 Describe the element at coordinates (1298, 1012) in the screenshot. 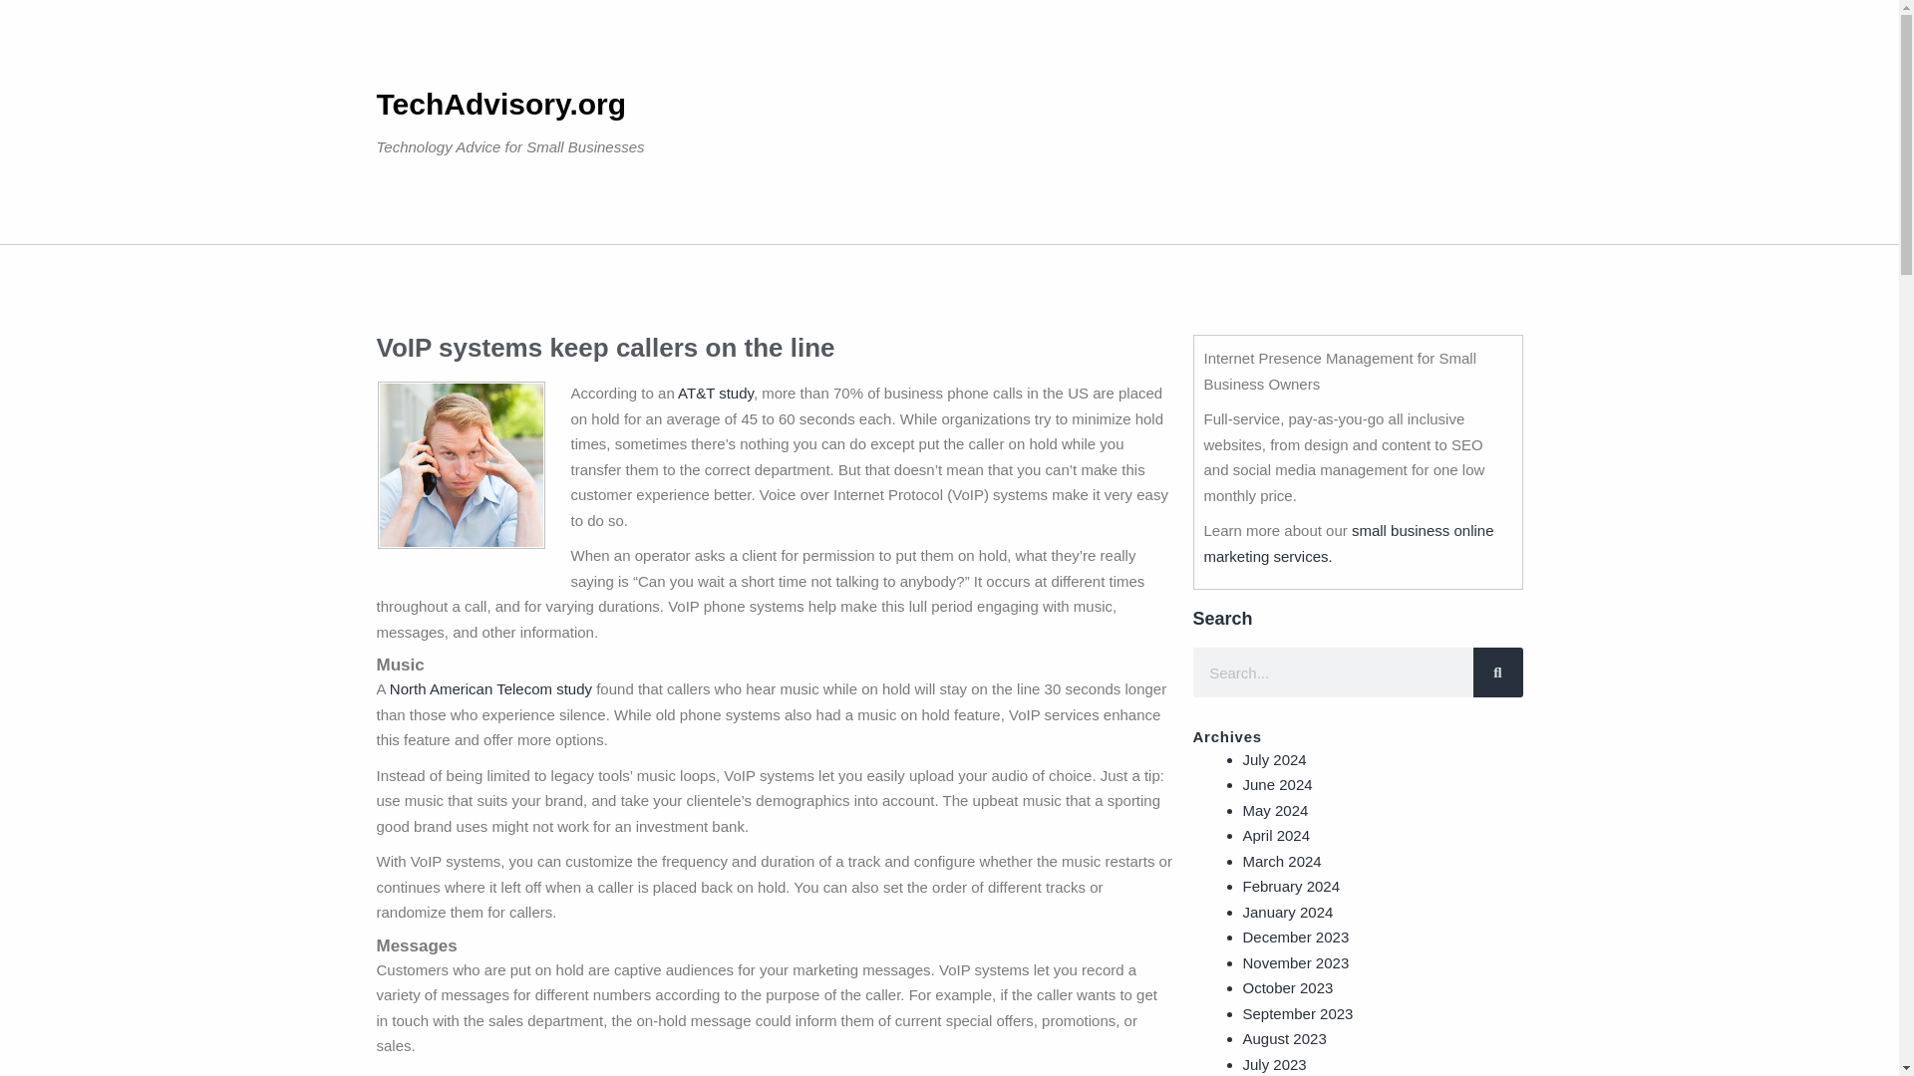

I see `September 2023` at that location.